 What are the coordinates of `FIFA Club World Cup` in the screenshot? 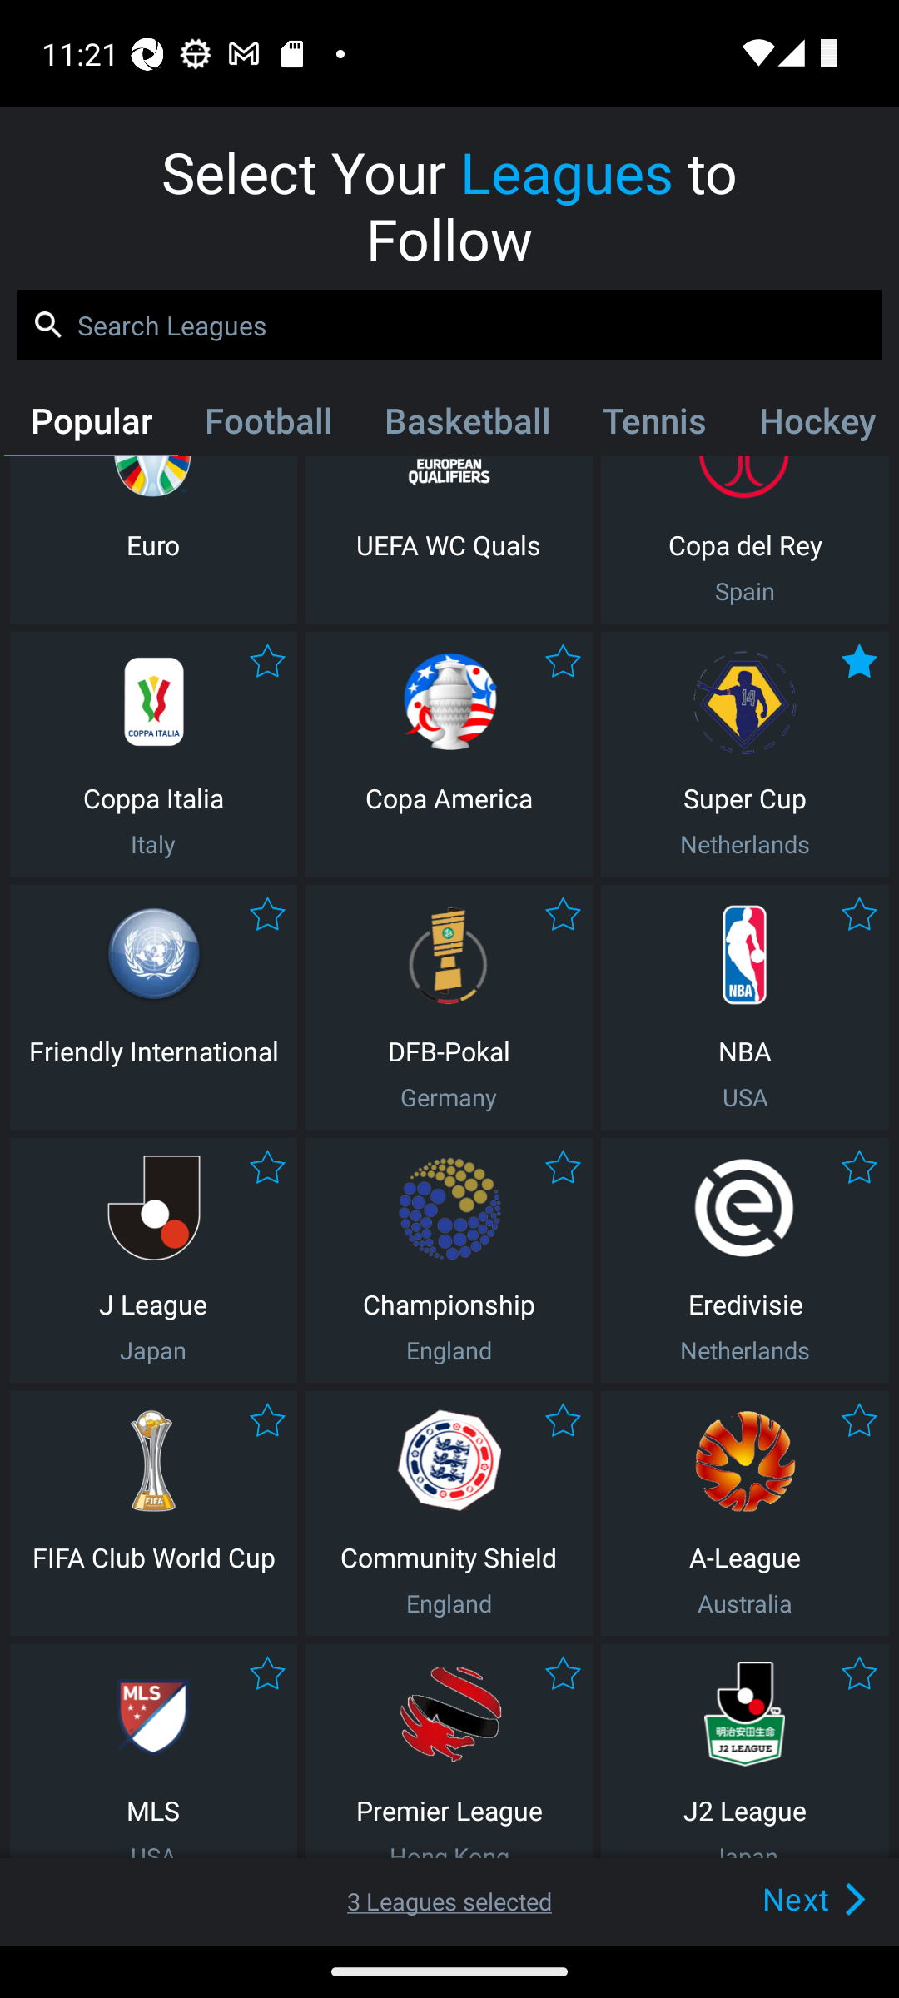 It's located at (153, 1513).